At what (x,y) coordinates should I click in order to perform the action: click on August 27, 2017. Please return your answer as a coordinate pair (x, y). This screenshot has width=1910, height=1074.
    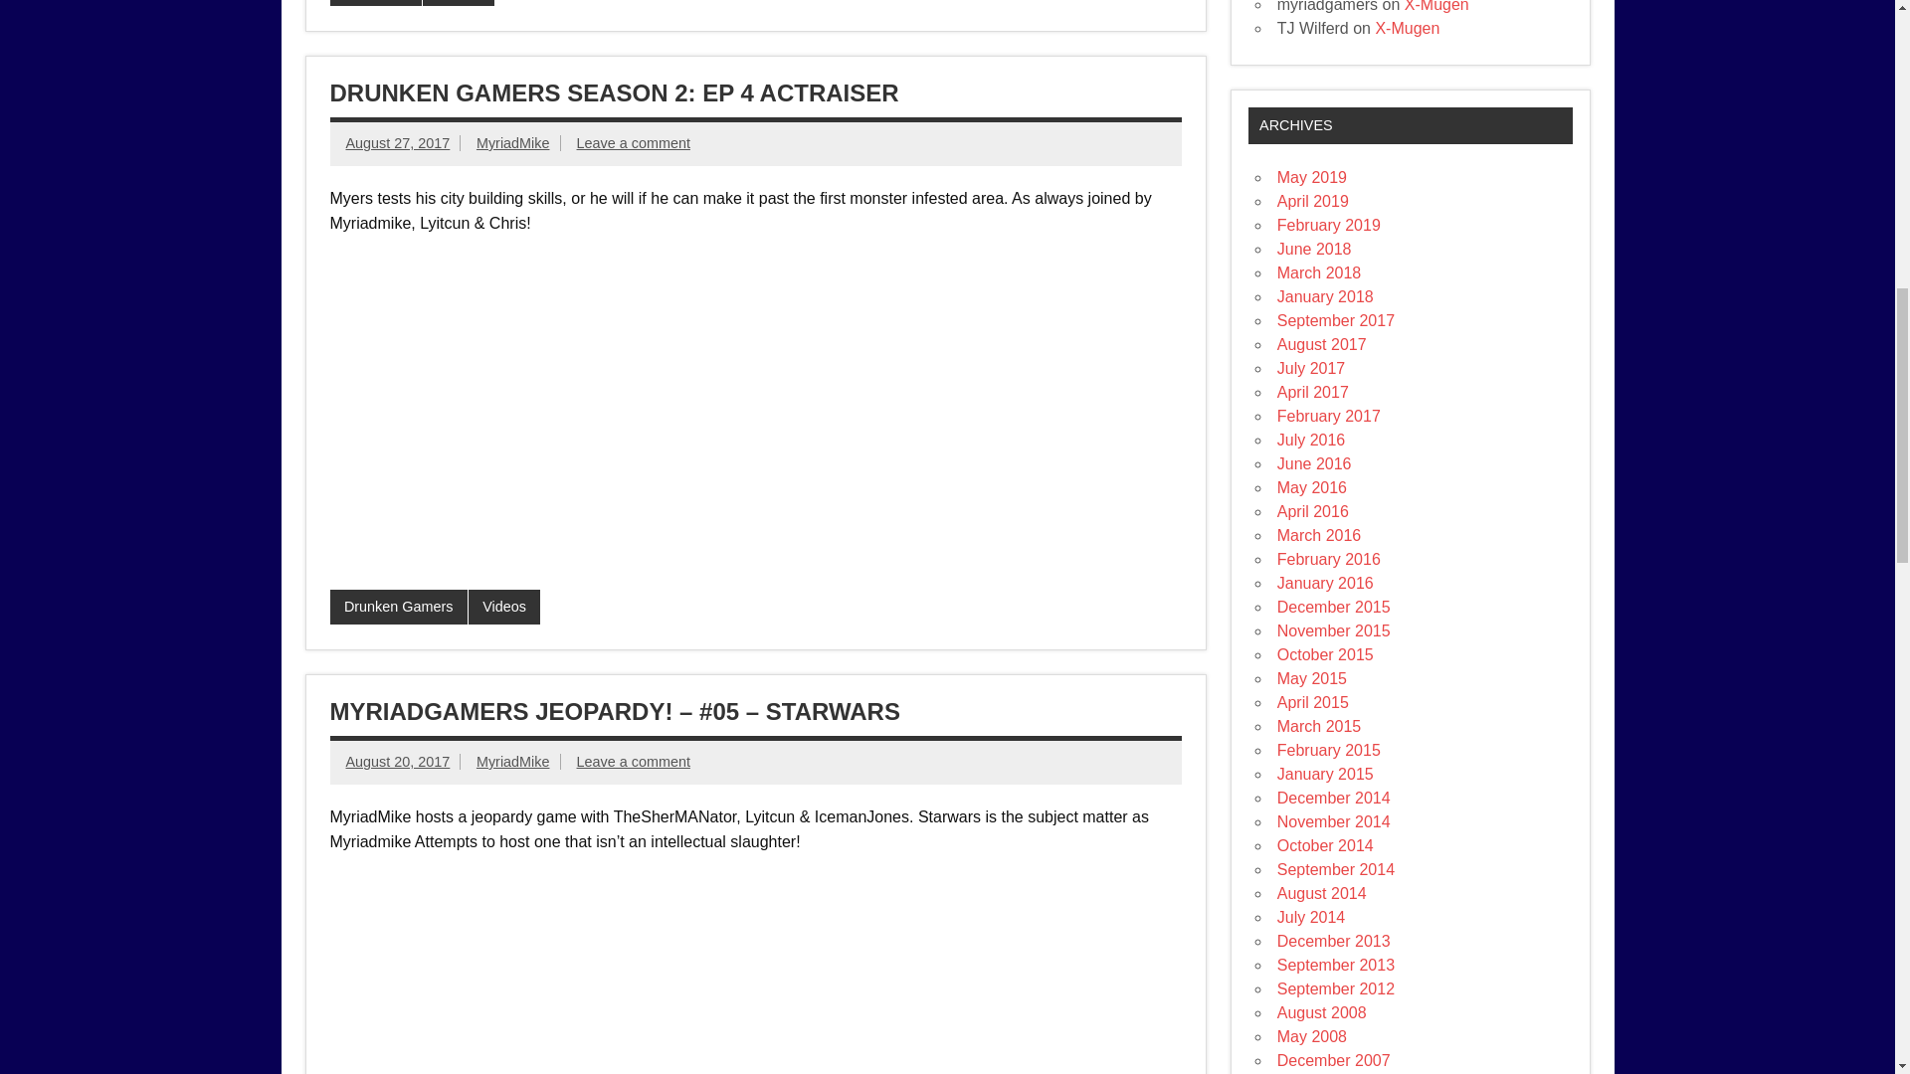
    Looking at the image, I should click on (398, 143).